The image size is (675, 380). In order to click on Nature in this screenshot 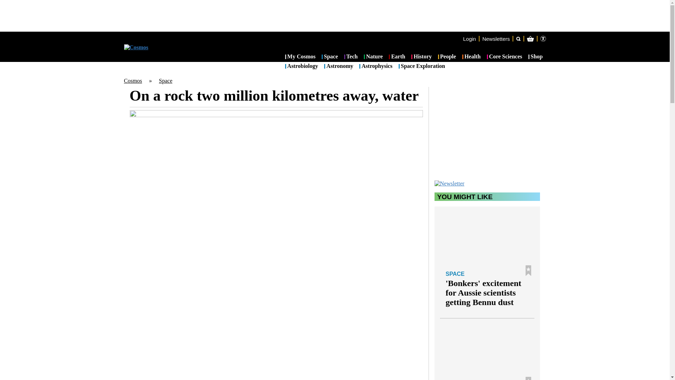, I will do `click(373, 57)`.